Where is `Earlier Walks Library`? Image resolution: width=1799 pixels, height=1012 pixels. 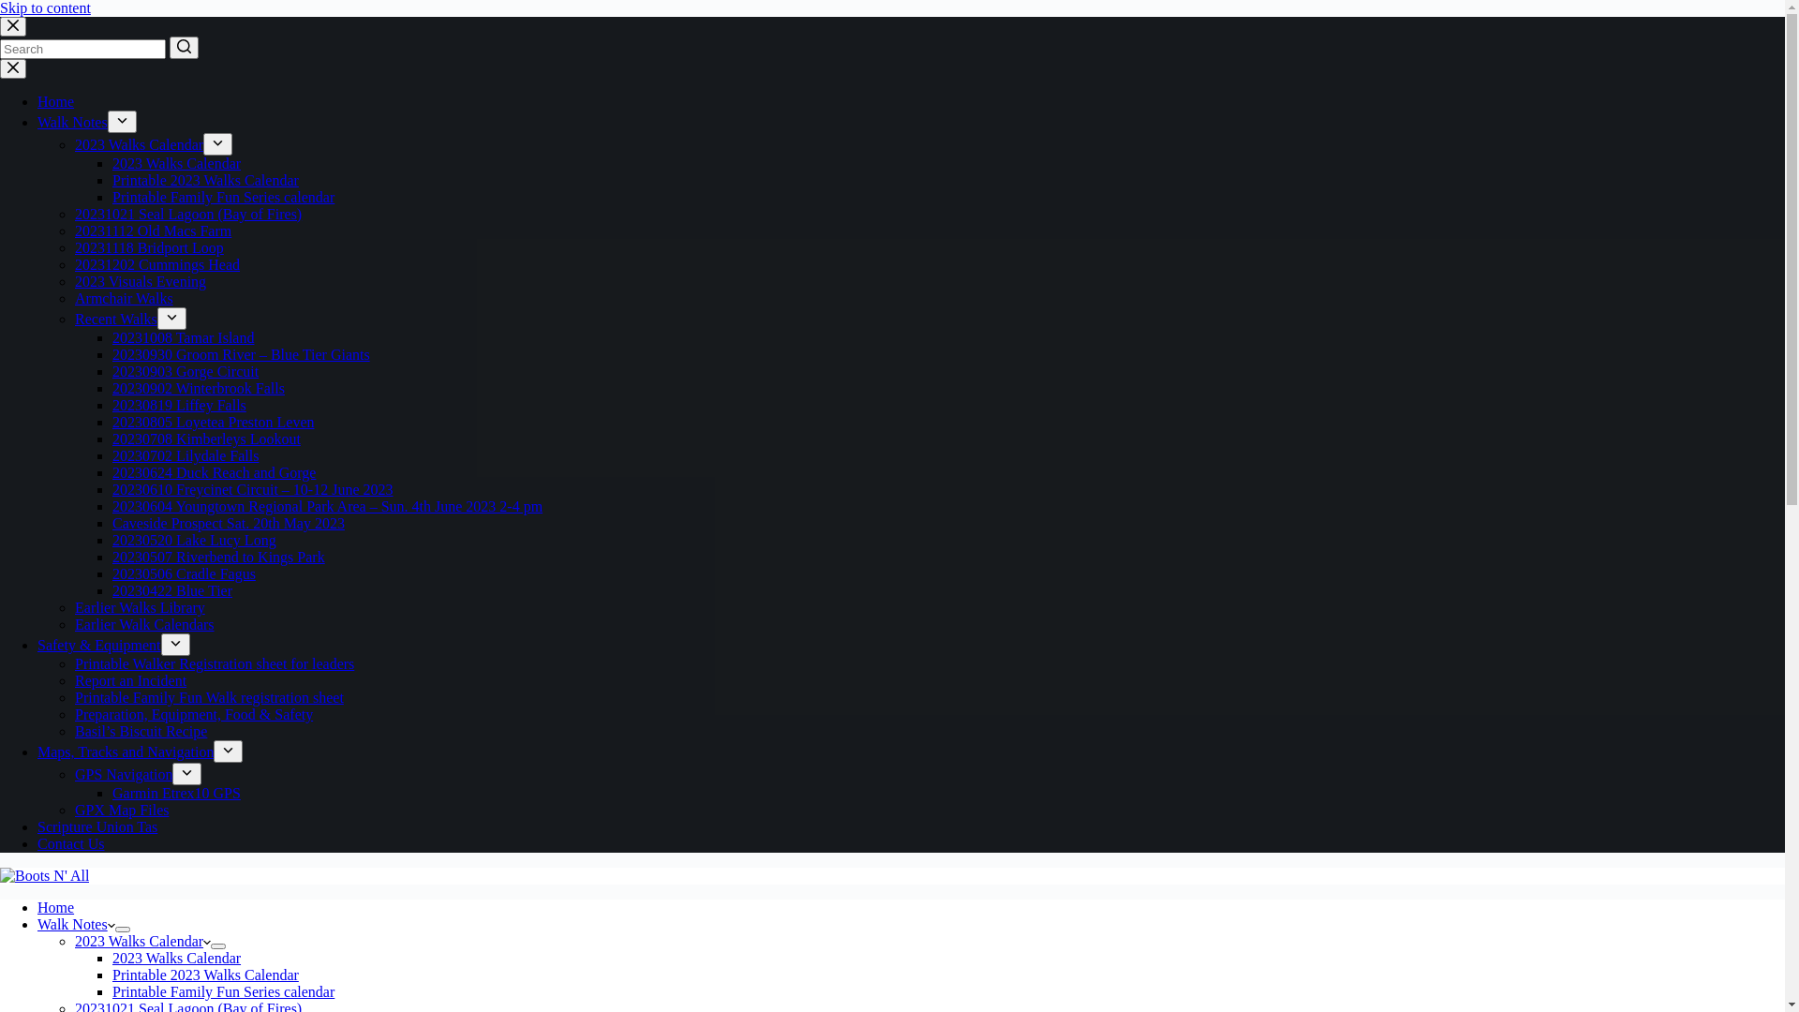
Earlier Walks Library is located at coordinates (141, 607).